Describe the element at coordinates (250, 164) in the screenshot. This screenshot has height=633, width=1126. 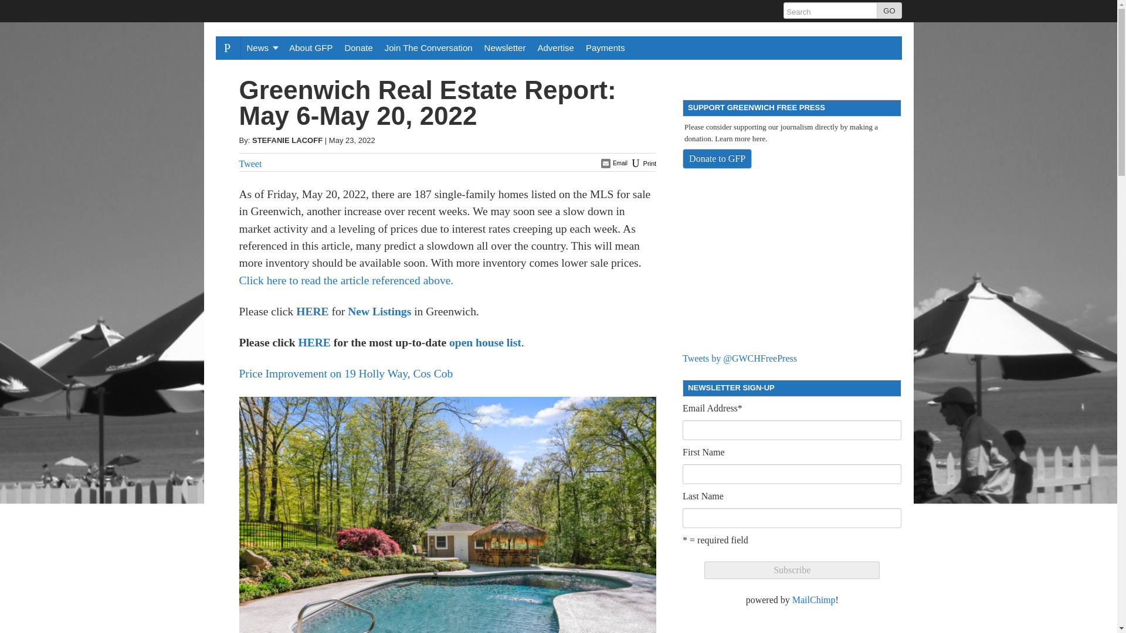
I see `Tweet` at that location.